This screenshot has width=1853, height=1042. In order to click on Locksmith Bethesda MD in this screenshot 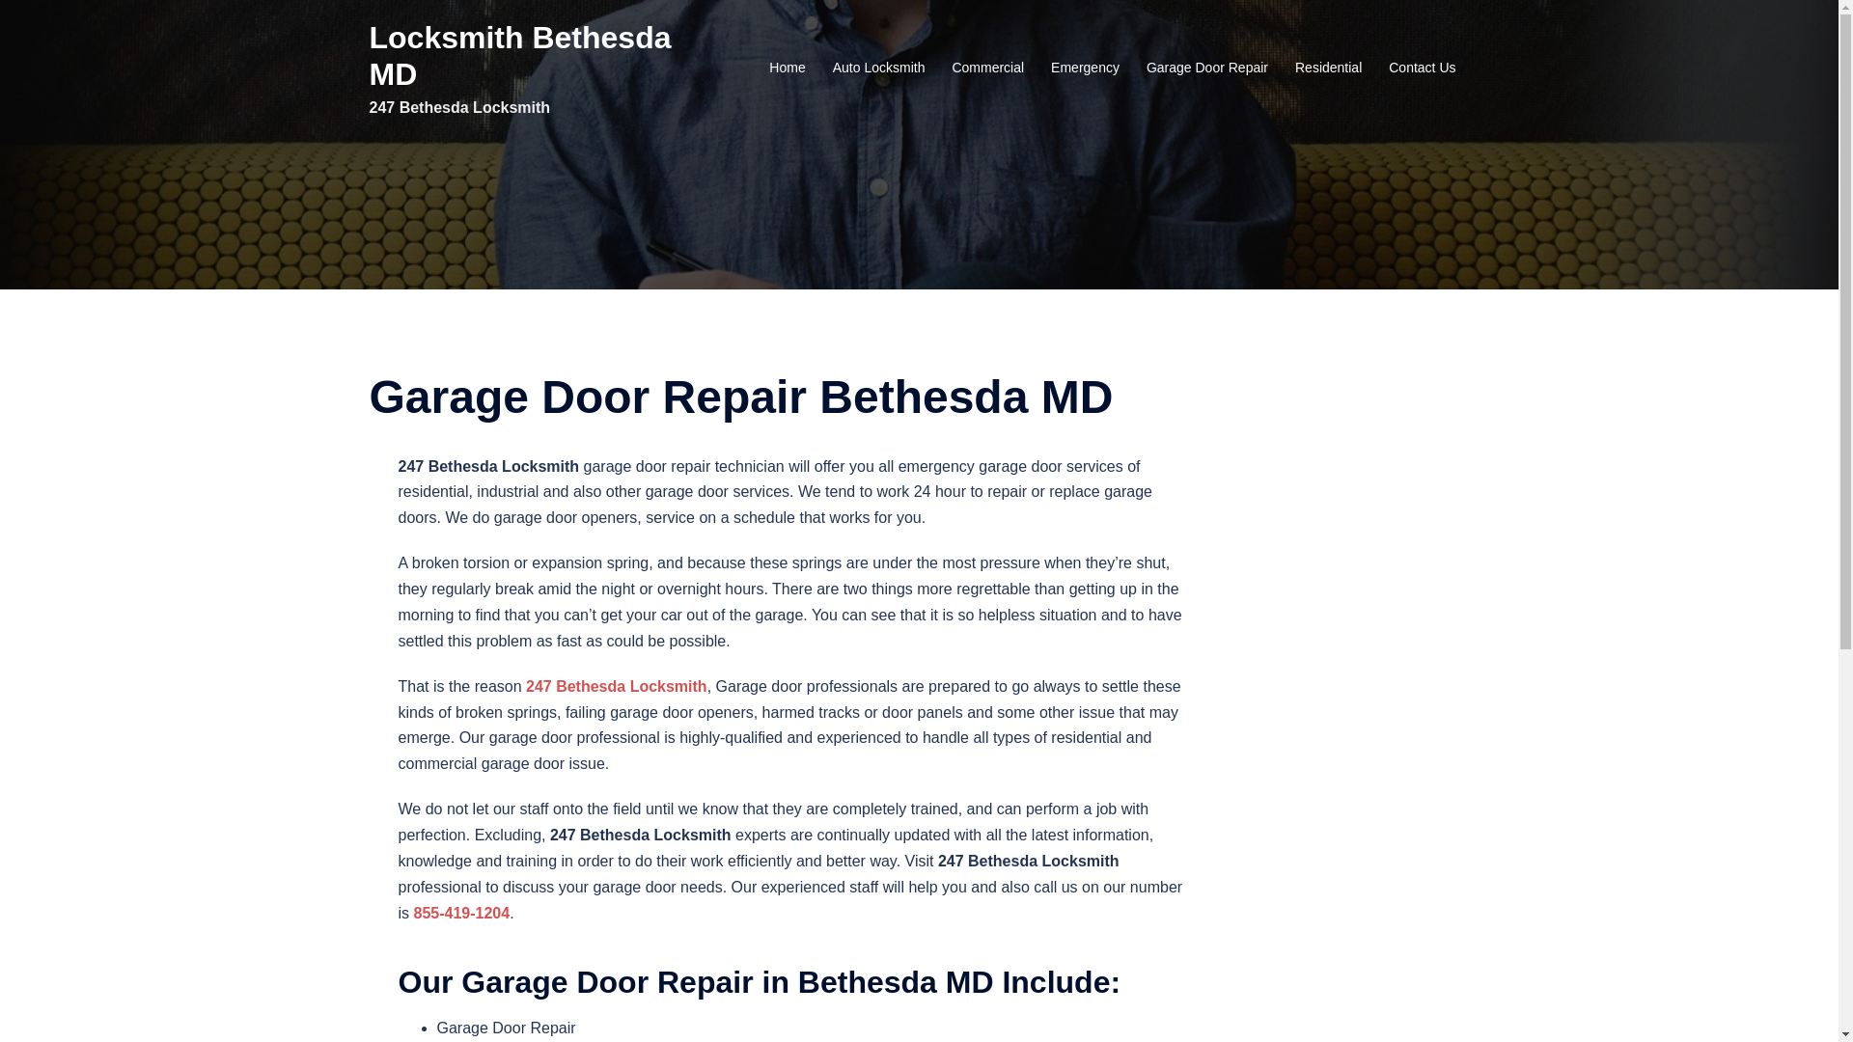, I will do `click(519, 56)`.